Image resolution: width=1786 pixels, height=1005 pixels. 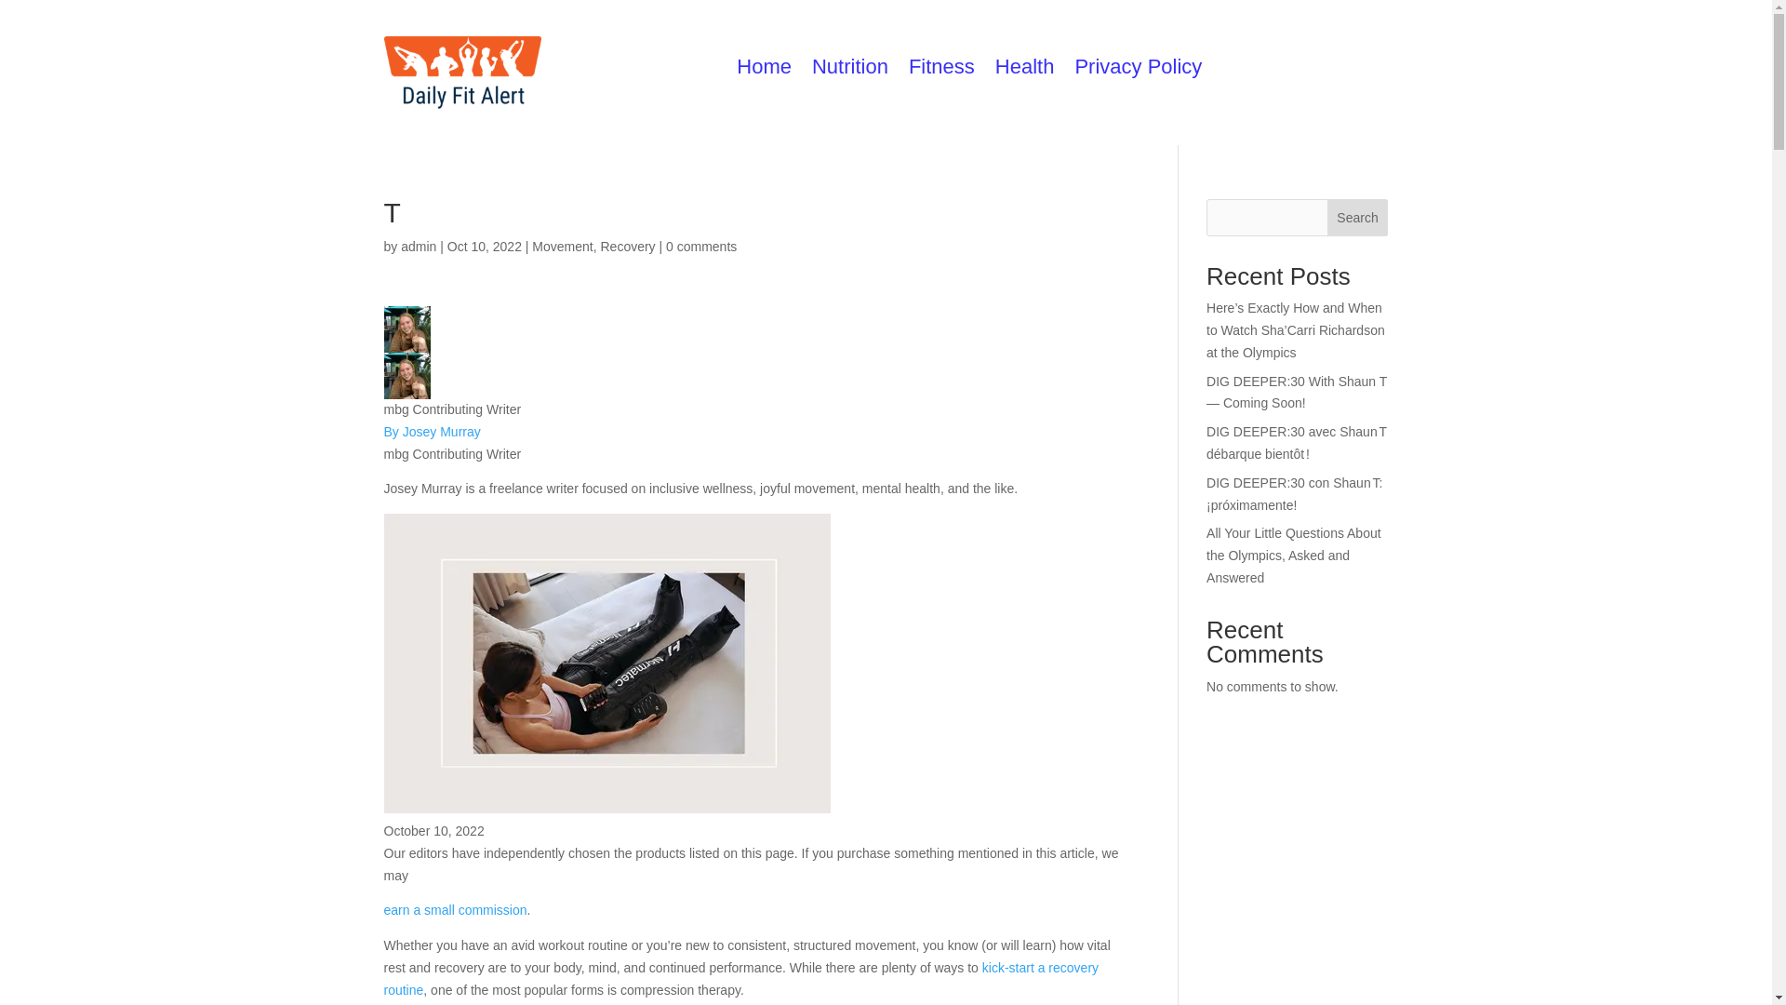 What do you see at coordinates (763, 71) in the screenshot?
I see `Home` at bounding box center [763, 71].